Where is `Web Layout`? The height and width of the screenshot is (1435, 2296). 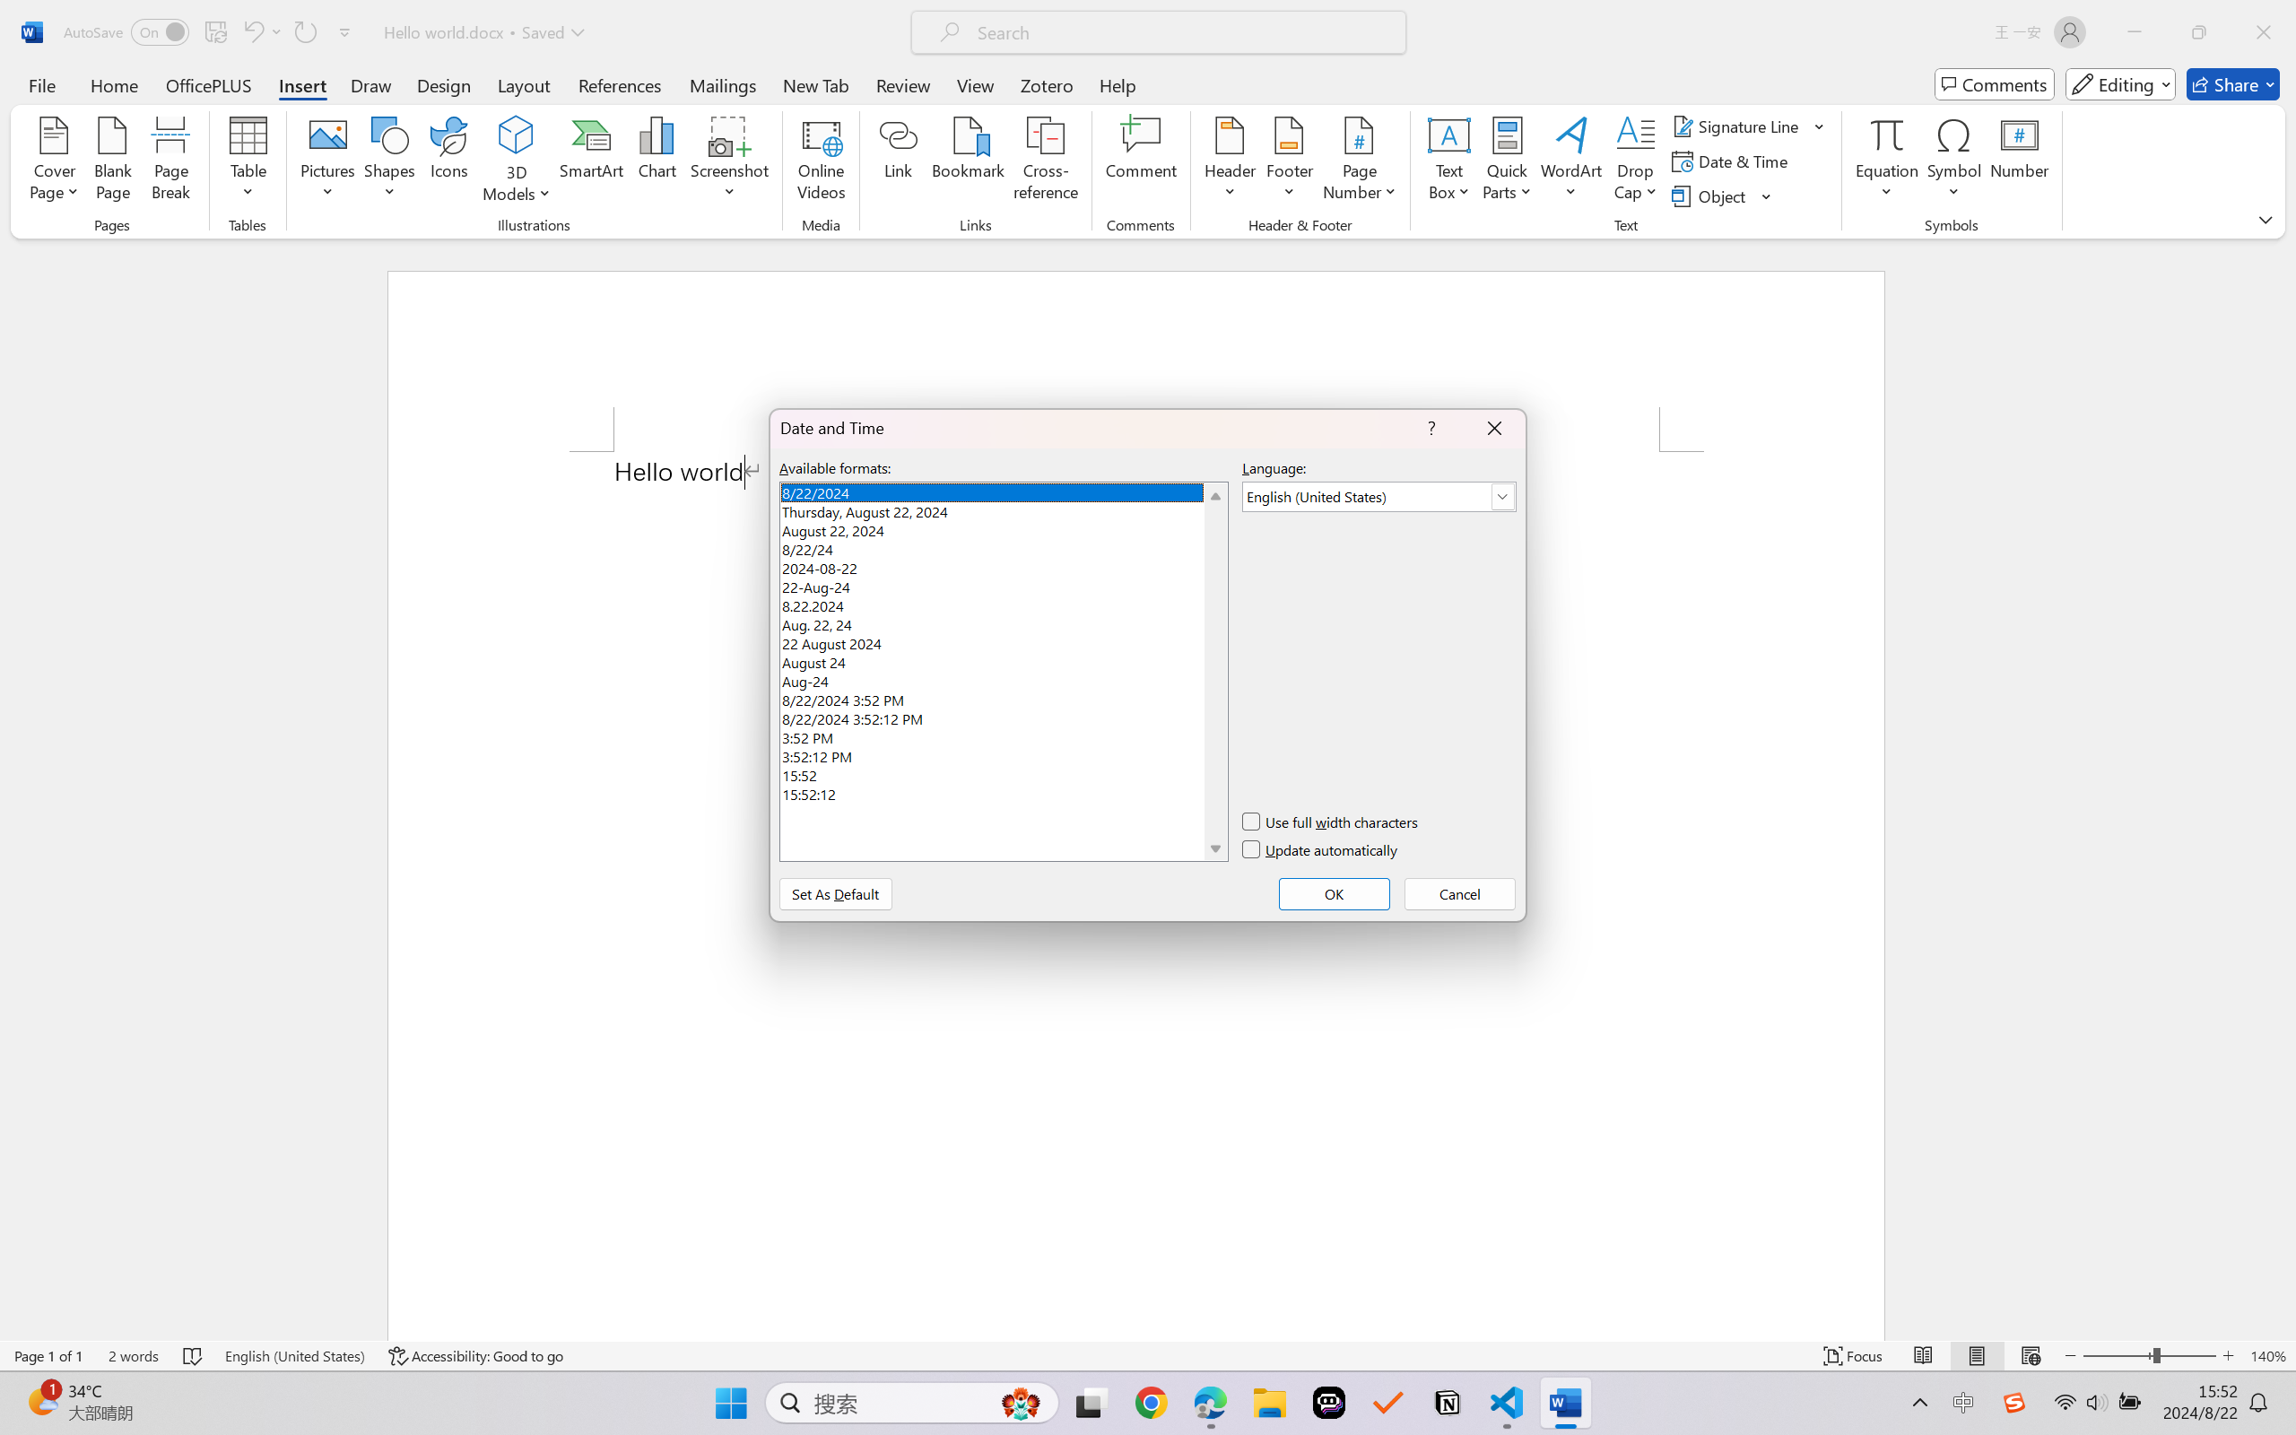
Web Layout is located at coordinates (2031, 1356).